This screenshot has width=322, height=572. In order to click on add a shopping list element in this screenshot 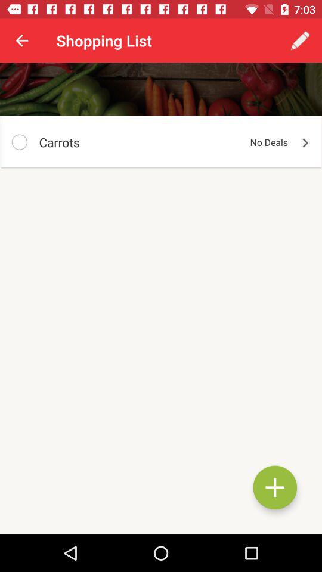, I will do `click(275, 487)`.